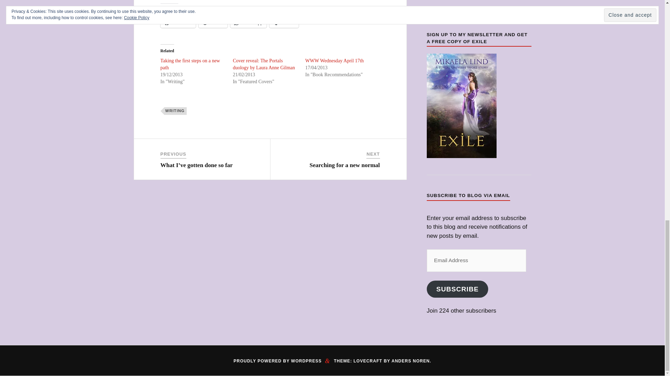 The height and width of the screenshot is (376, 670). I want to click on WWW Wednesday April 17th, so click(191, 64).